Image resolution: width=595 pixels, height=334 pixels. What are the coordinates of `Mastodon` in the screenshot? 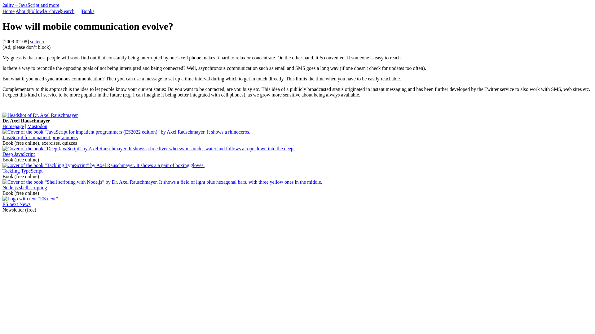 It's located at (37, 126).